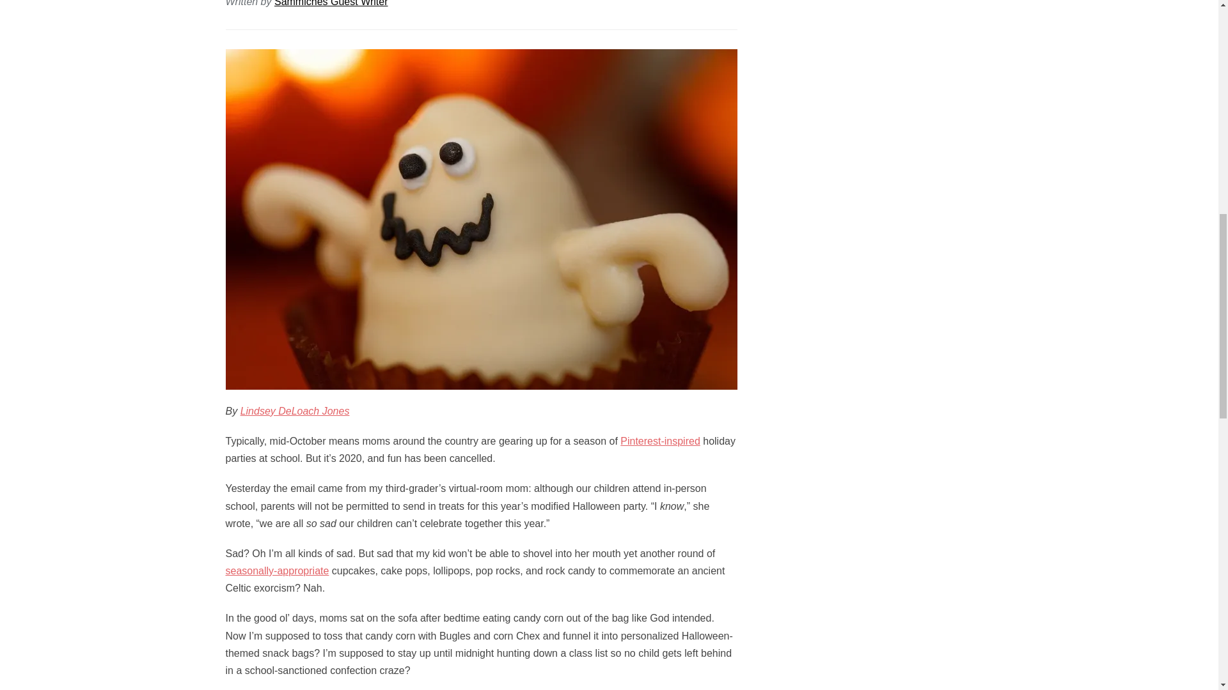 Image resolution: width=1228 pixels, height=690 pixels. What do you see at coordinates (331, 3) in the screenshot?
I see `Posts by Sammiches Guest Writer` at bounding box center [331, 3].